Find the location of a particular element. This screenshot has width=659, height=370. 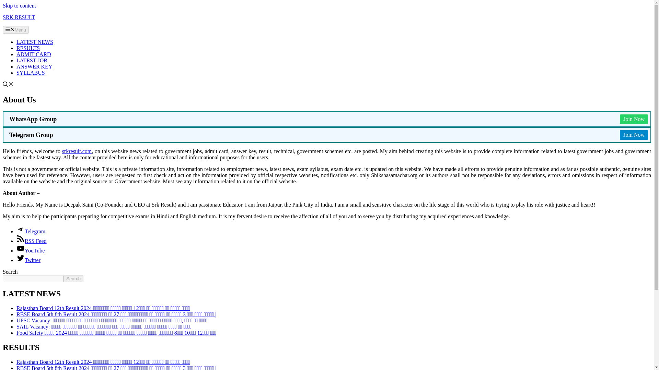

LATEST NEWS is located at coordinates (35, 42).